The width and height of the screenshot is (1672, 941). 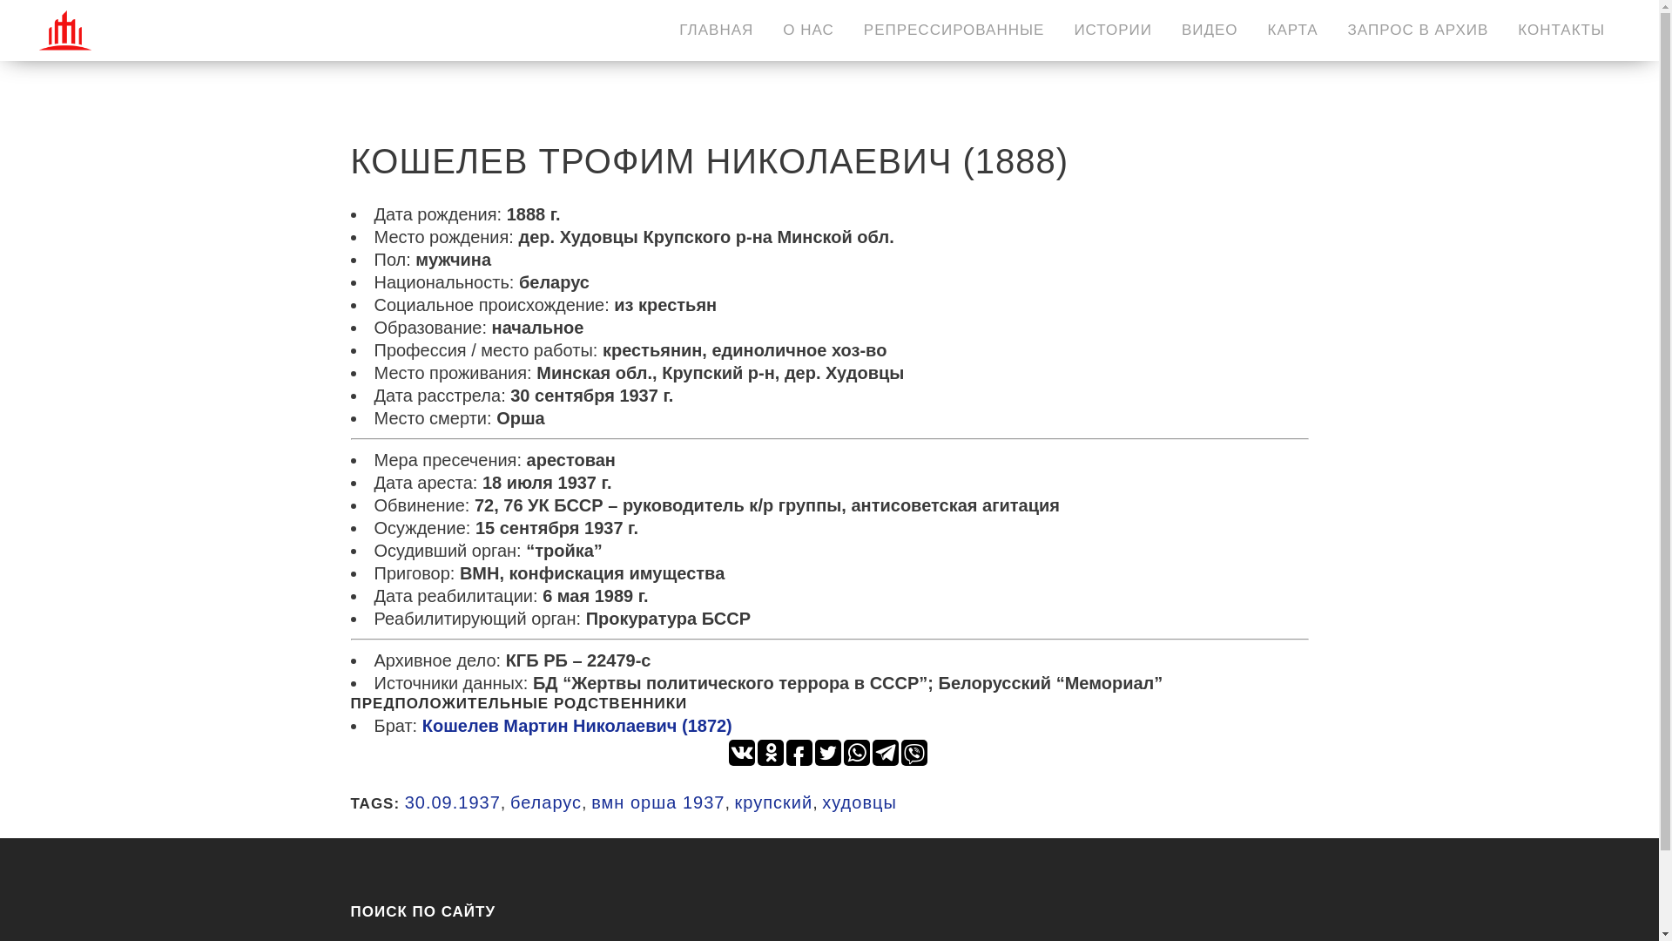 I want to click on 30.09.1937, so click(x=453, y=802).